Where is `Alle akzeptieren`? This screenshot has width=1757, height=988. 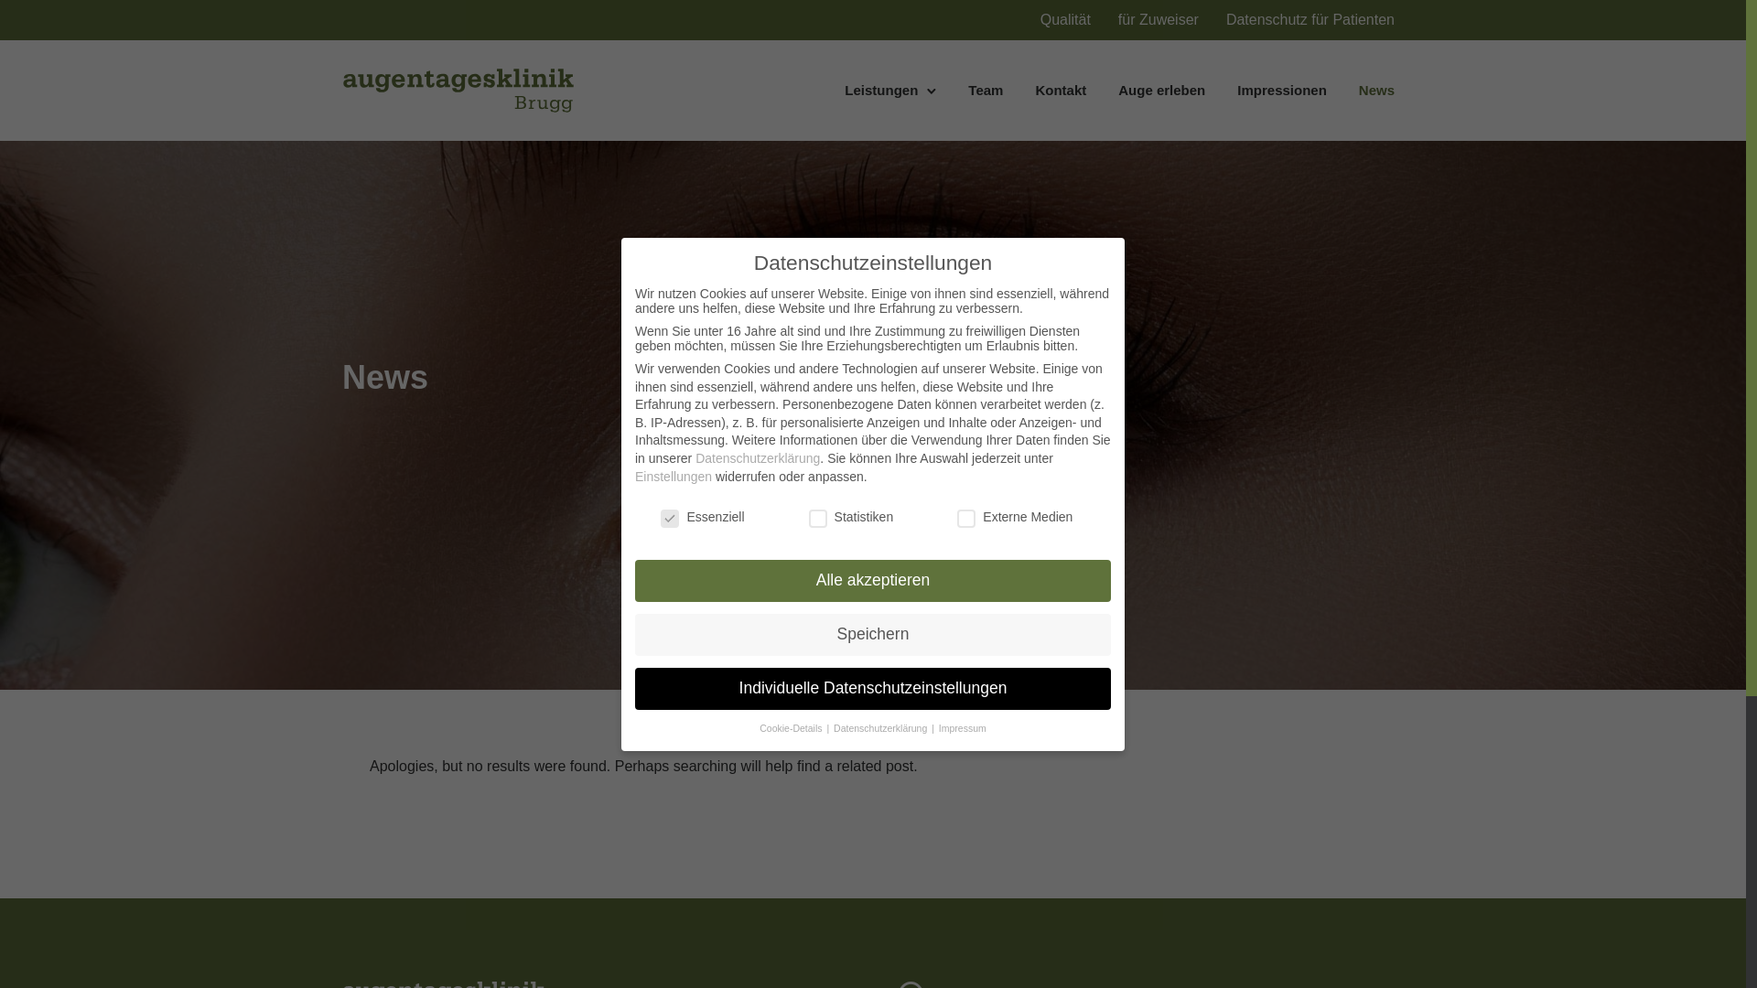
Alle akzeptieren is located at coordinates (873, 581).